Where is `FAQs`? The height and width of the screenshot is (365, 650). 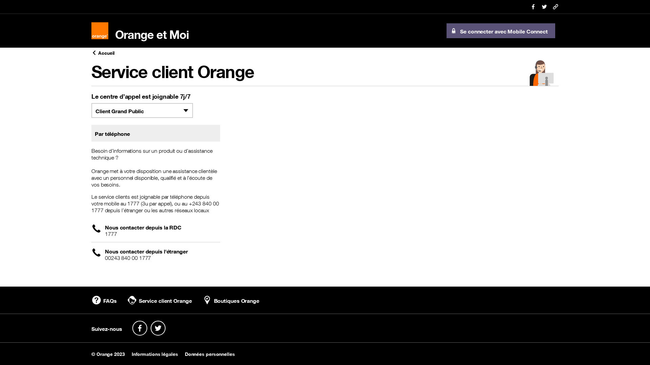 FAQs is located at coordinates (104, 300).